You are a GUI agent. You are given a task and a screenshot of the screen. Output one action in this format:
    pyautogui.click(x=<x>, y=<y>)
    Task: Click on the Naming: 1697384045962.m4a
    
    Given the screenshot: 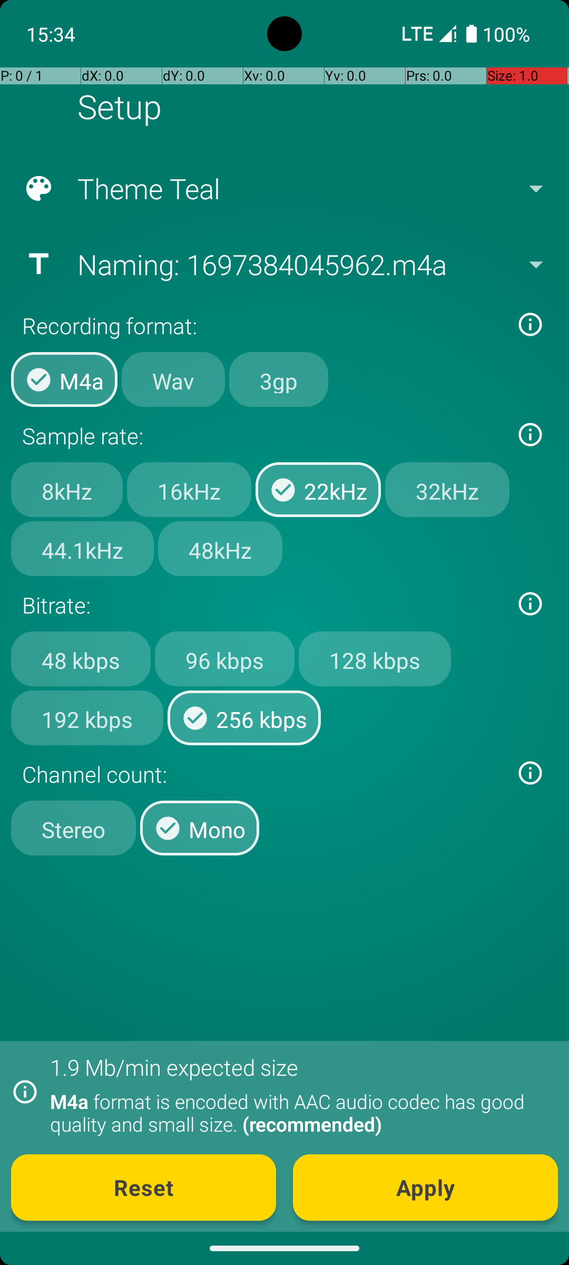 What is the action you would take?
    pyautogui.click(x=283, y=264)
    